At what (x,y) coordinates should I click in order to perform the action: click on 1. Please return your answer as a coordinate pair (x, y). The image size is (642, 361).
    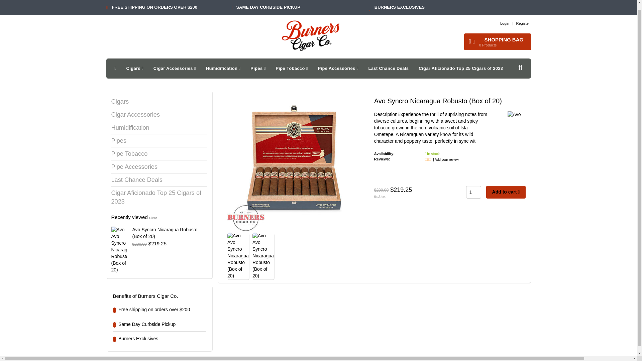
    Looking at the image, I should click on (473, 192).